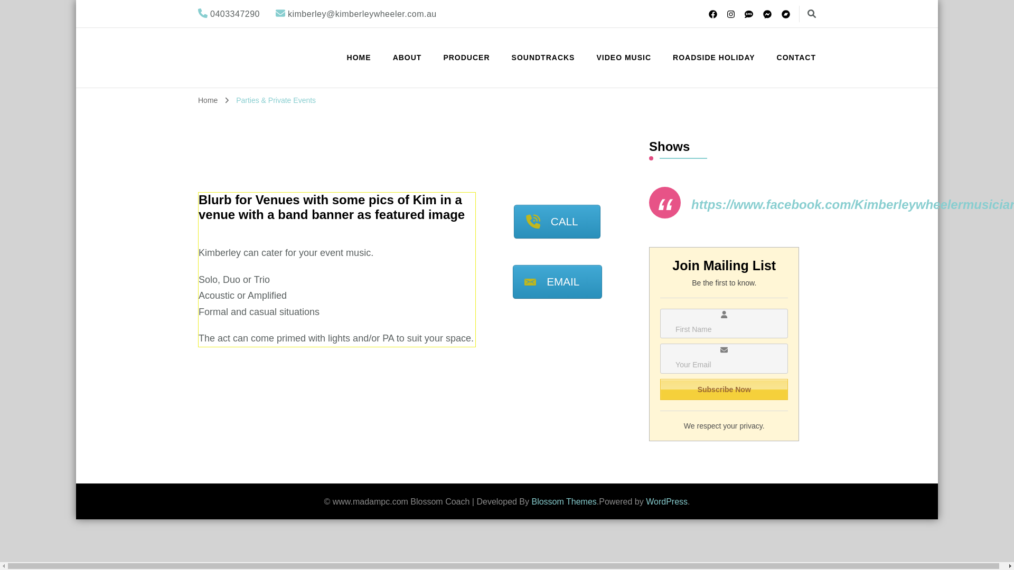 Image resolution: width=1014 pixels, height=570 pixels. What do you see at coordinates (276, 100) in the screenshot?
I see `Parties & Private Events` at bounding box center [276, 100].